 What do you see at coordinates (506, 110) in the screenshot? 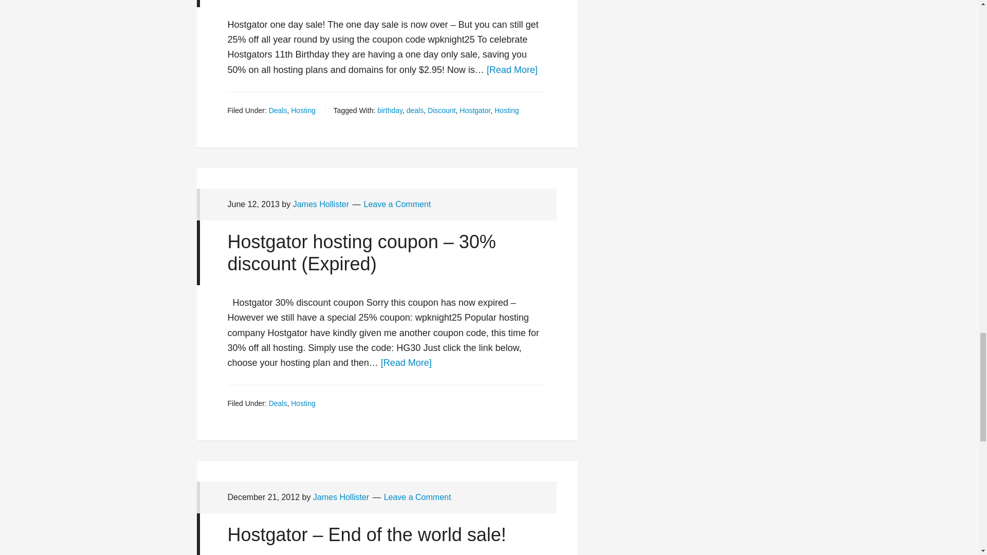
I see `Hosting` at bounding box center [506, 110].